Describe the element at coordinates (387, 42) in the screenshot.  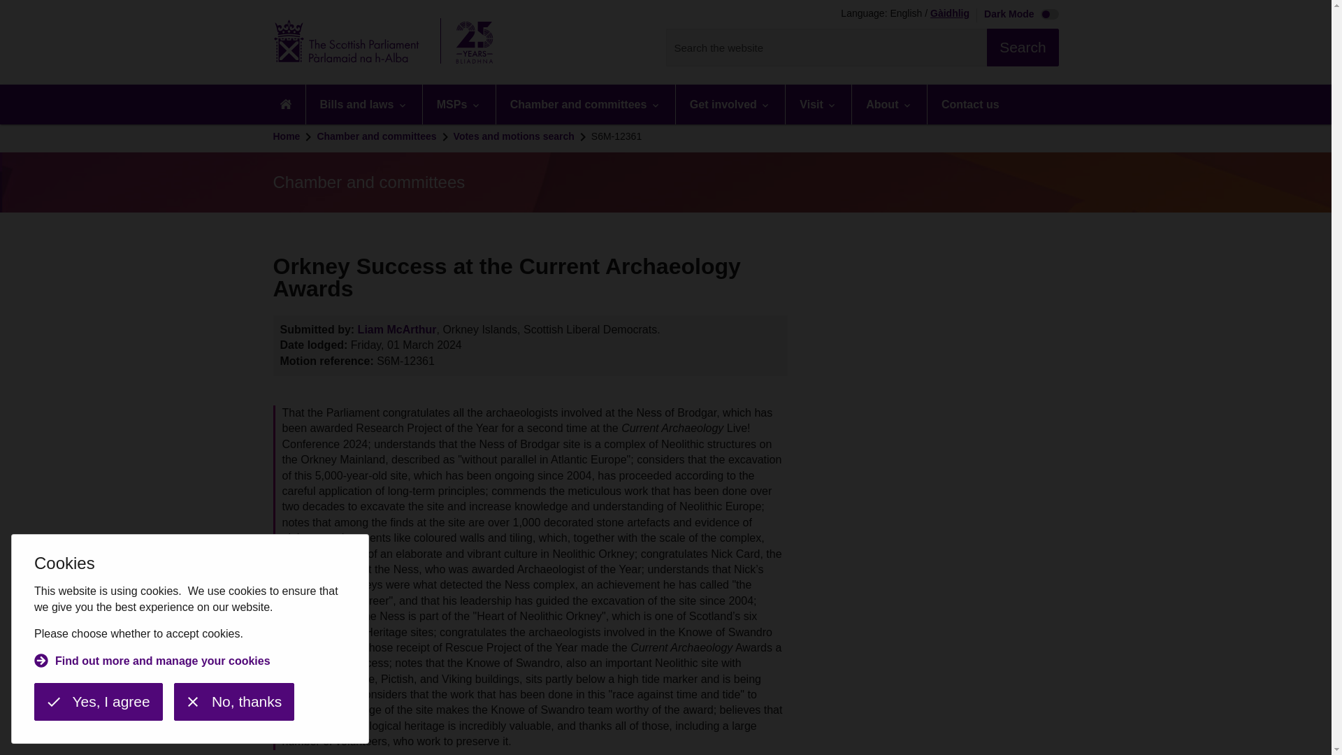
I see `Scottish Parliament Website home` at that location.